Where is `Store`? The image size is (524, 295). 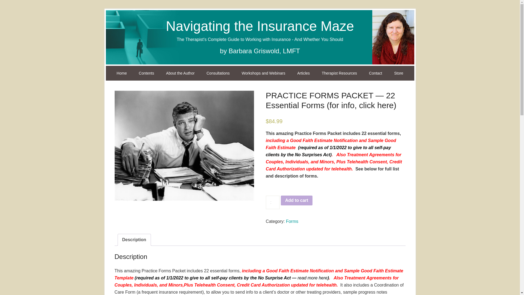 Store is located at coordinates (398, 73).